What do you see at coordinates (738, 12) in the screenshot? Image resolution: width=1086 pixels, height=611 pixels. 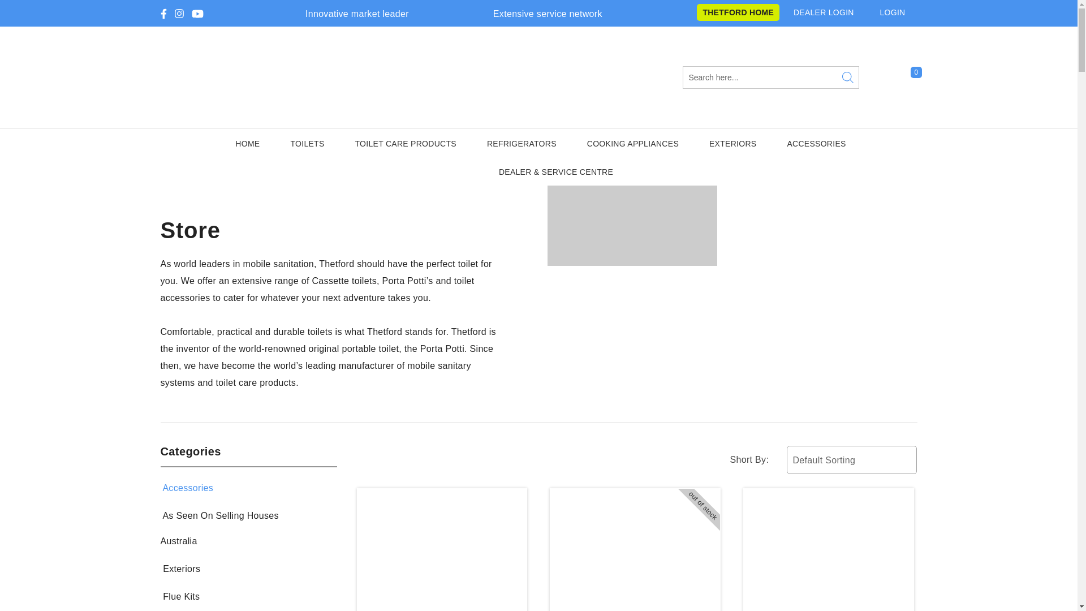 I see `THETFORD HOME` at bounding box center [738, 12].